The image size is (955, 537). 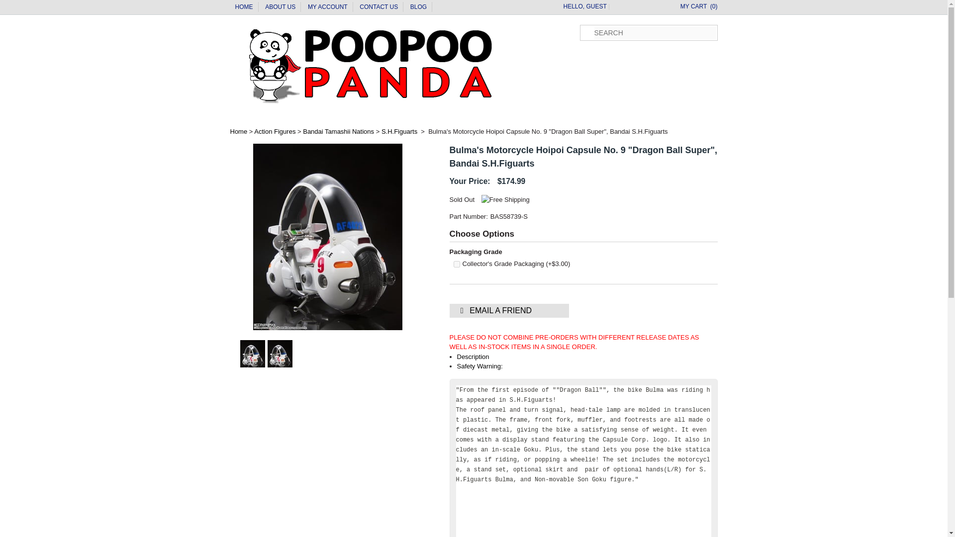 I want to click on MY ACCOUNT, so click(x=327, y=6).